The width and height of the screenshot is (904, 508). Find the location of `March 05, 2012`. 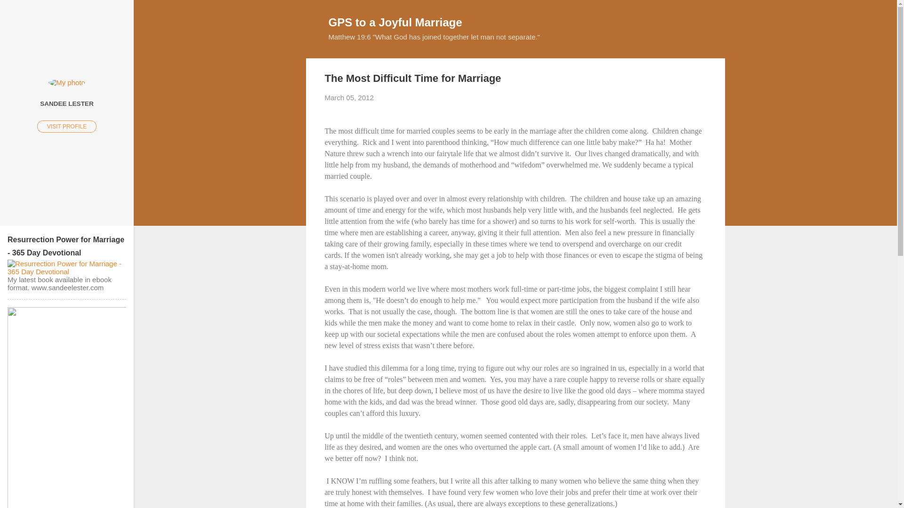

March 05, 2012 is located at coordinates (349, 97).